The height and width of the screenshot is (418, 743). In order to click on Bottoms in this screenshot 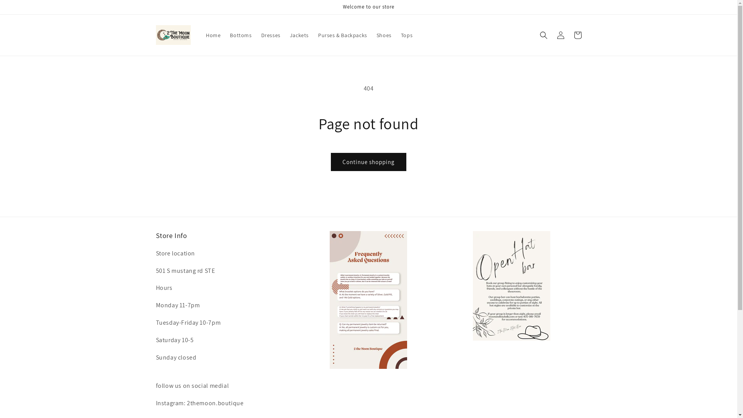, I will do `click(241, 35)`.